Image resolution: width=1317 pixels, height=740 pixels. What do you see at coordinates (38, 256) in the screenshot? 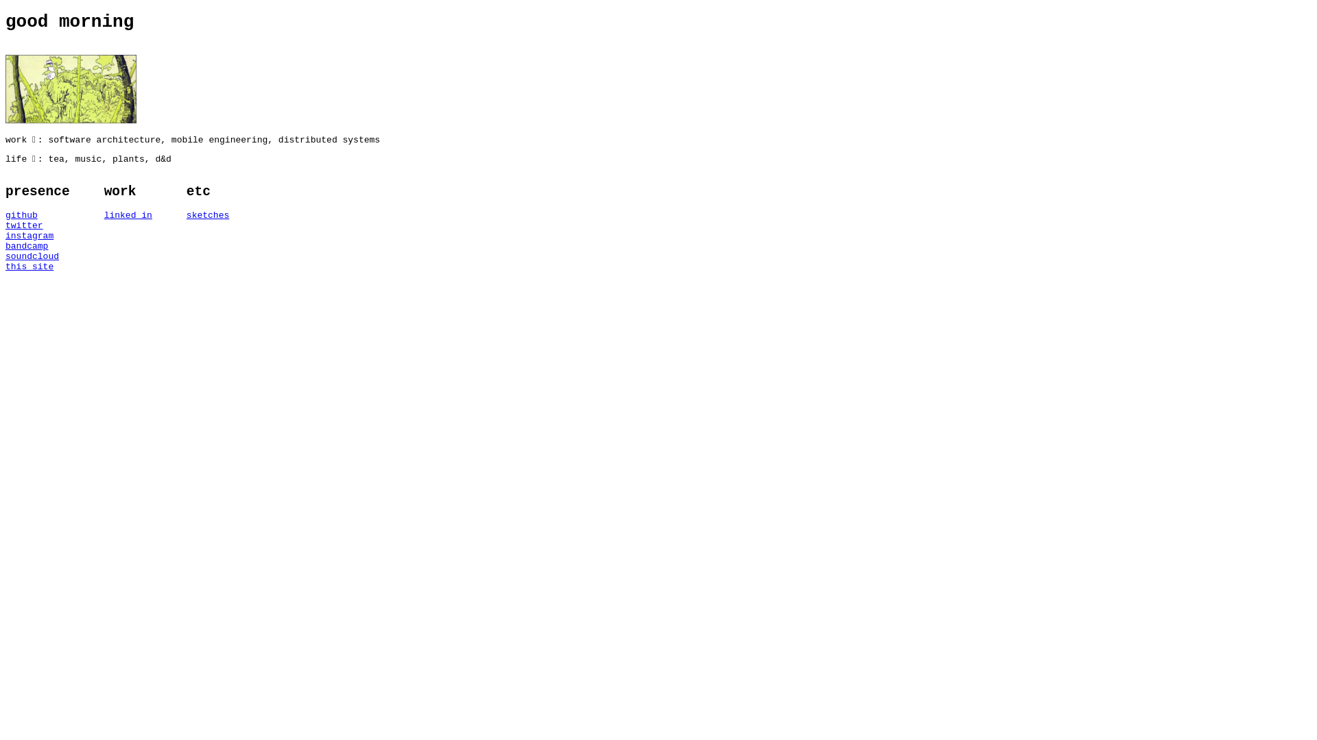
I see `soundcloud` at bounding box center [38, 256].